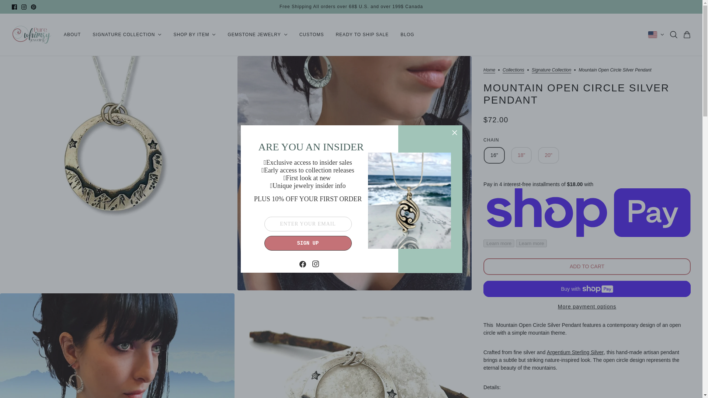 This screenshot has height=398, width=708. Describe the element at coordinates (32, 35) in the screenshot. I see `Pure Whimsy Jewelry` at that location.